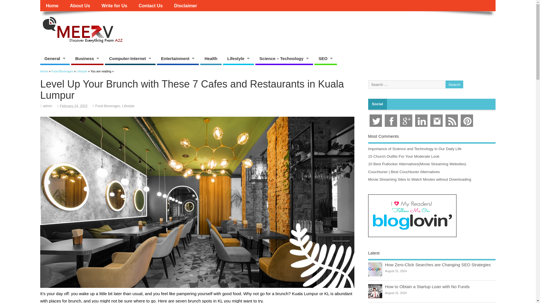 Image resolution: width=540 pixels, height=303 pixels. What do you see at coordinates (47, 106) in the screenshot?
I see `Posts by admin` at bounding box center [47, 106].